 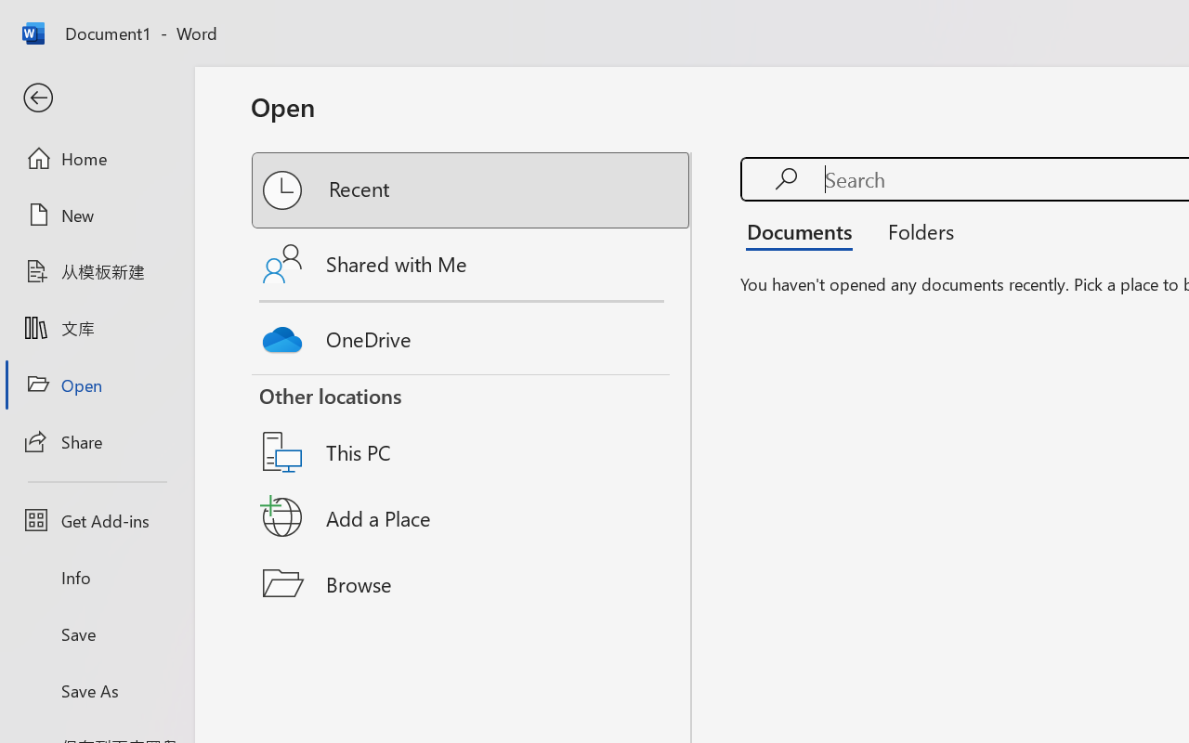 What do you see at coordinates (472, 334) in the screenshot?
I see `OneDrive` at bounding box center [472, 334].